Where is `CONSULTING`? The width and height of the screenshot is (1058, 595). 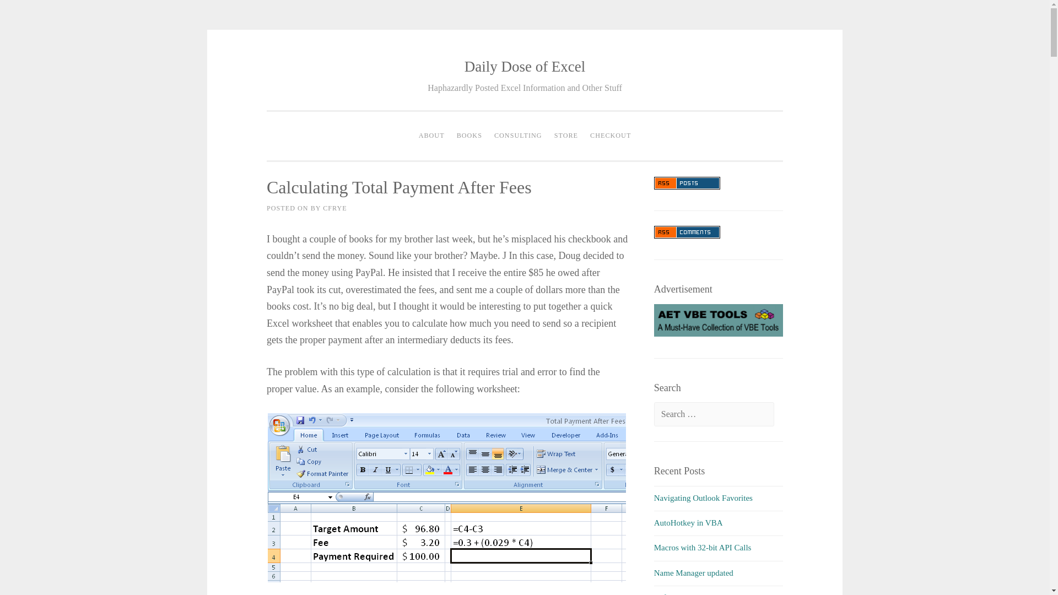 CONSULTING is located at coordinates (518, 136).